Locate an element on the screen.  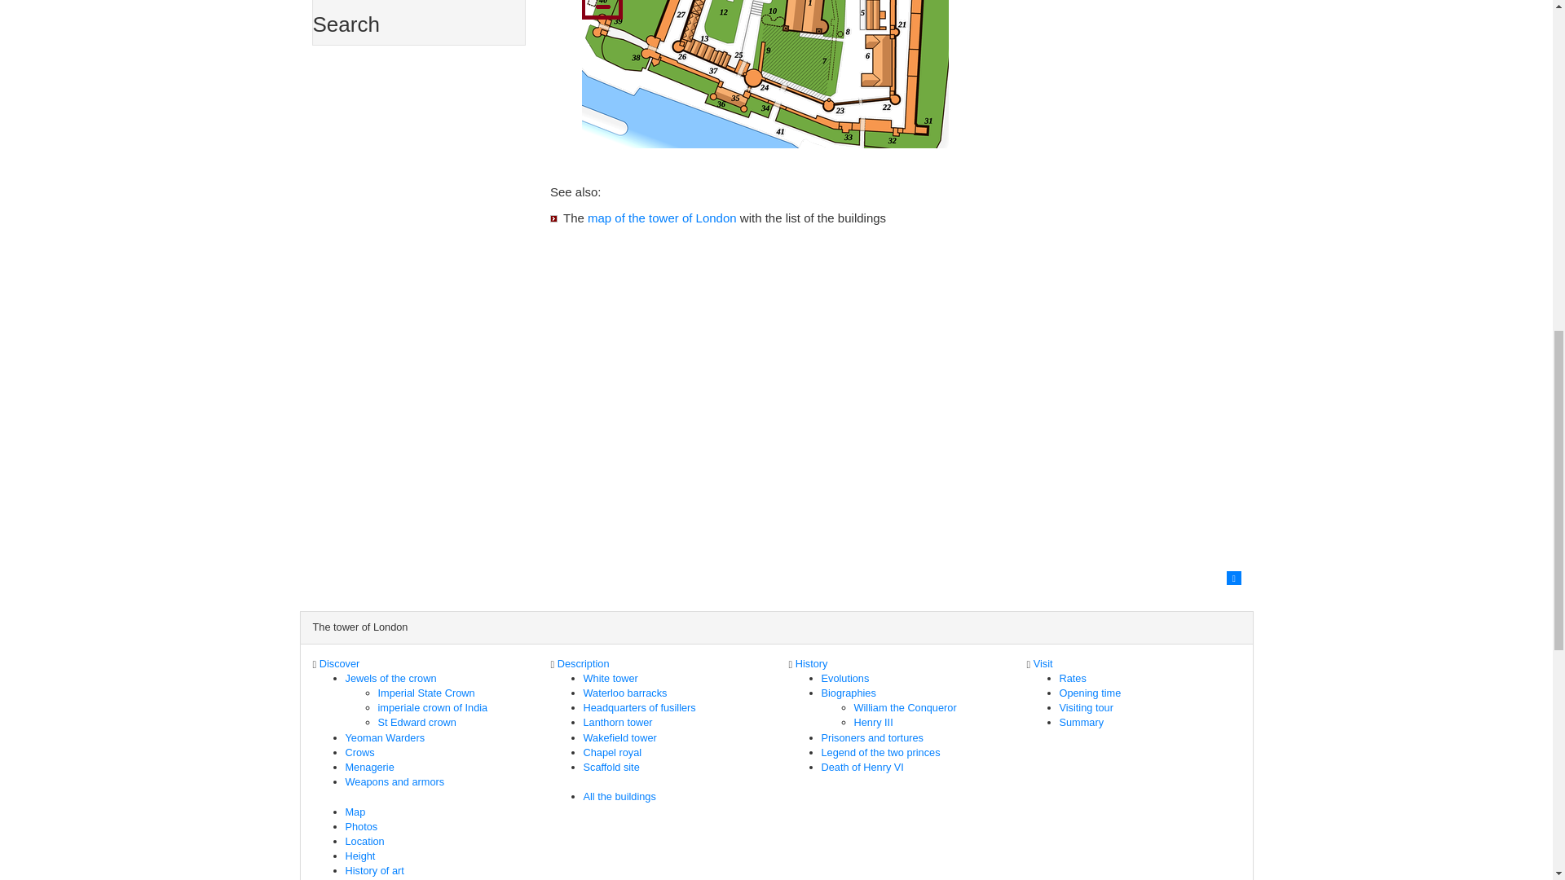
Menagerie is located at coordinates (370, 768).